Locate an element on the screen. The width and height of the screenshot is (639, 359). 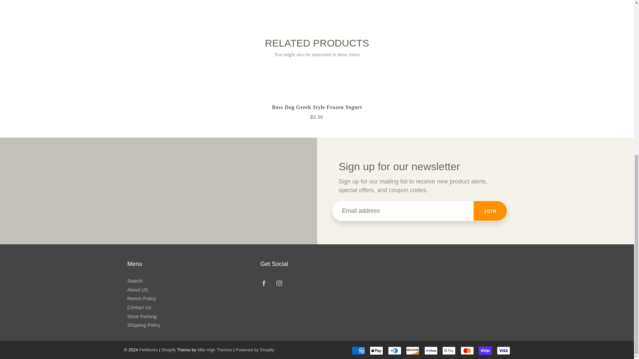
Visa is located at coordinates (503, 351).